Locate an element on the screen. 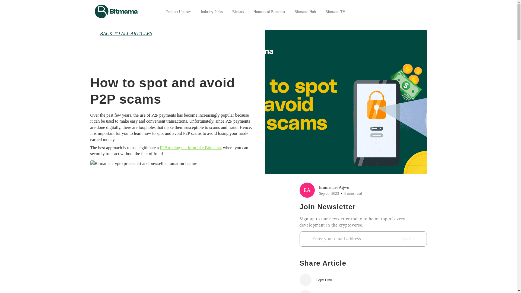 The image size is (521, 293). Product Updates is located at coordinates (179, 11).